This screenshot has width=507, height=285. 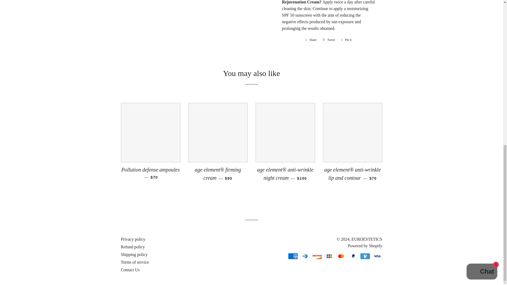 I want to click on Visa, so click(x=377, y=256).